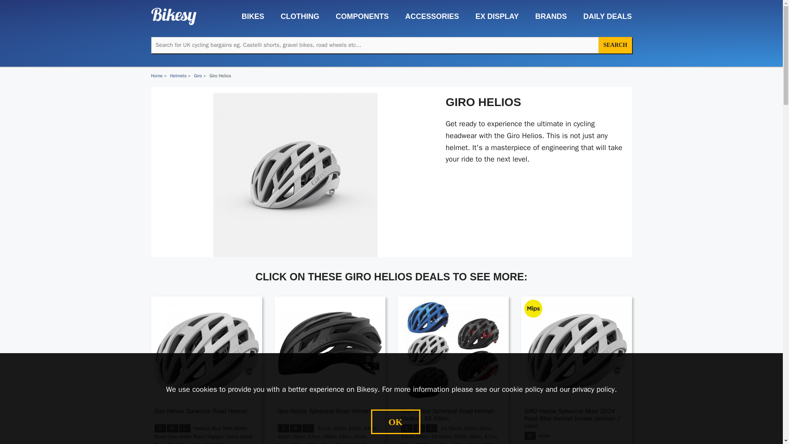  Describe the element at coordinates (547, 16) in the screenshot. I see `BRANDS` at that location.